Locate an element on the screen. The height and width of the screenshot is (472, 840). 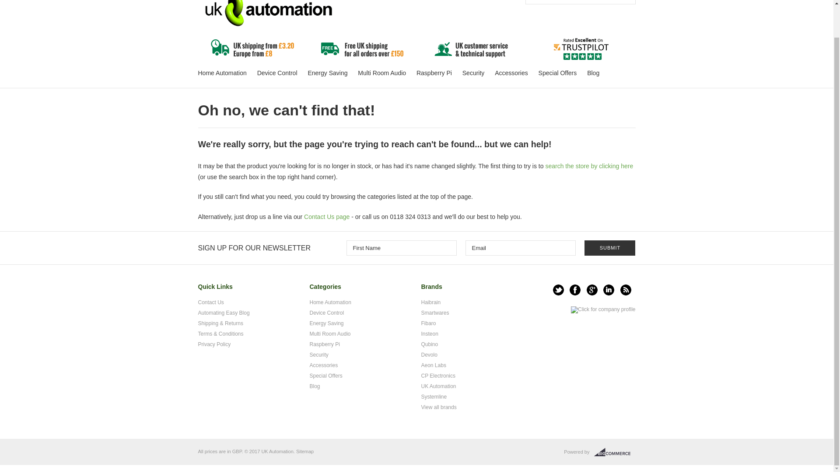
LinkedIn is located at coordinates (608, 290).